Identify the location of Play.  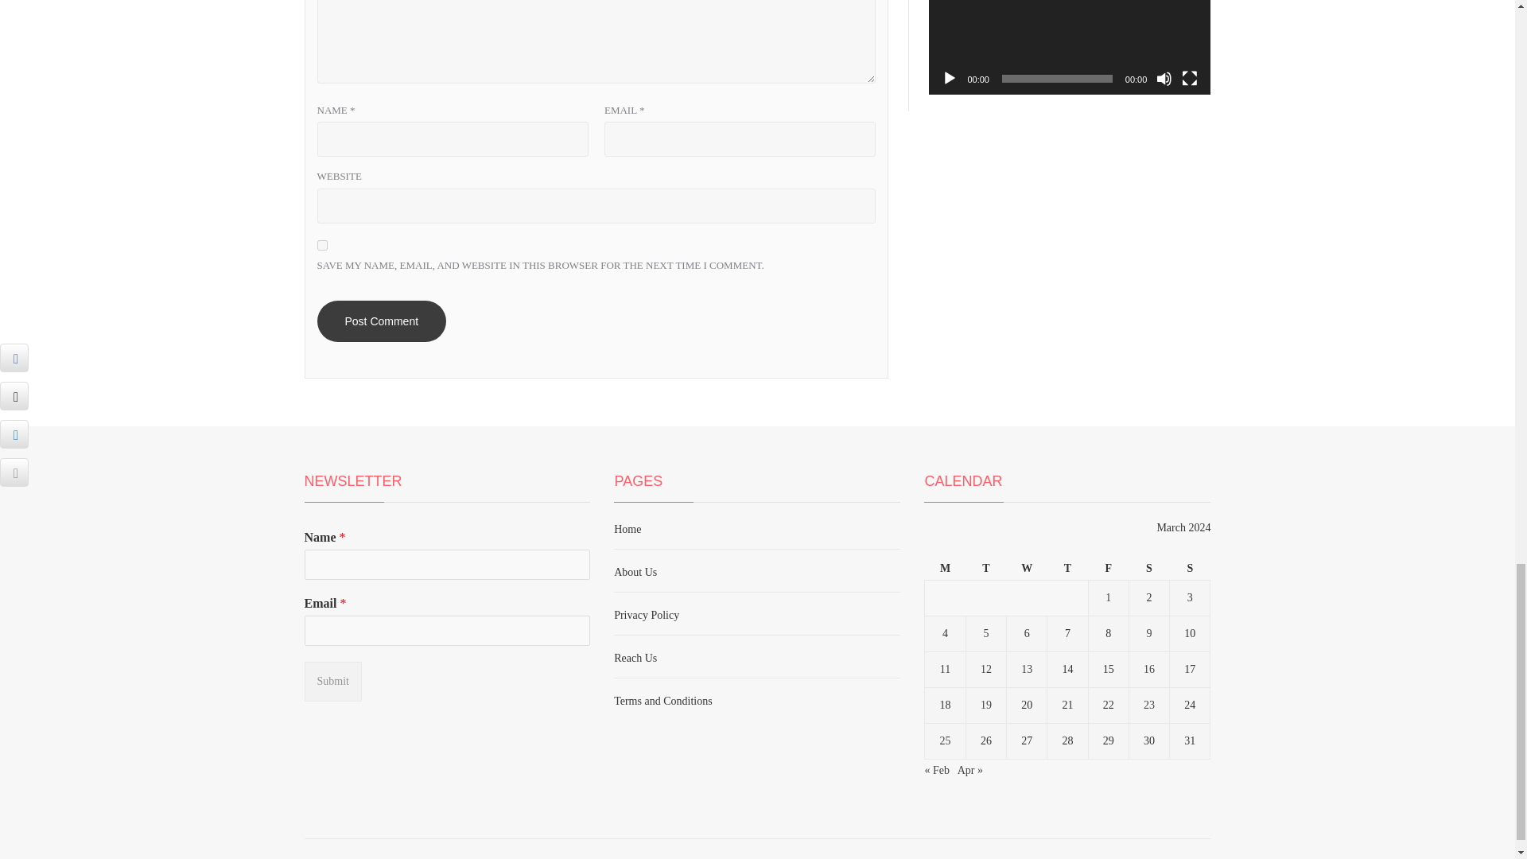
(950, 78).